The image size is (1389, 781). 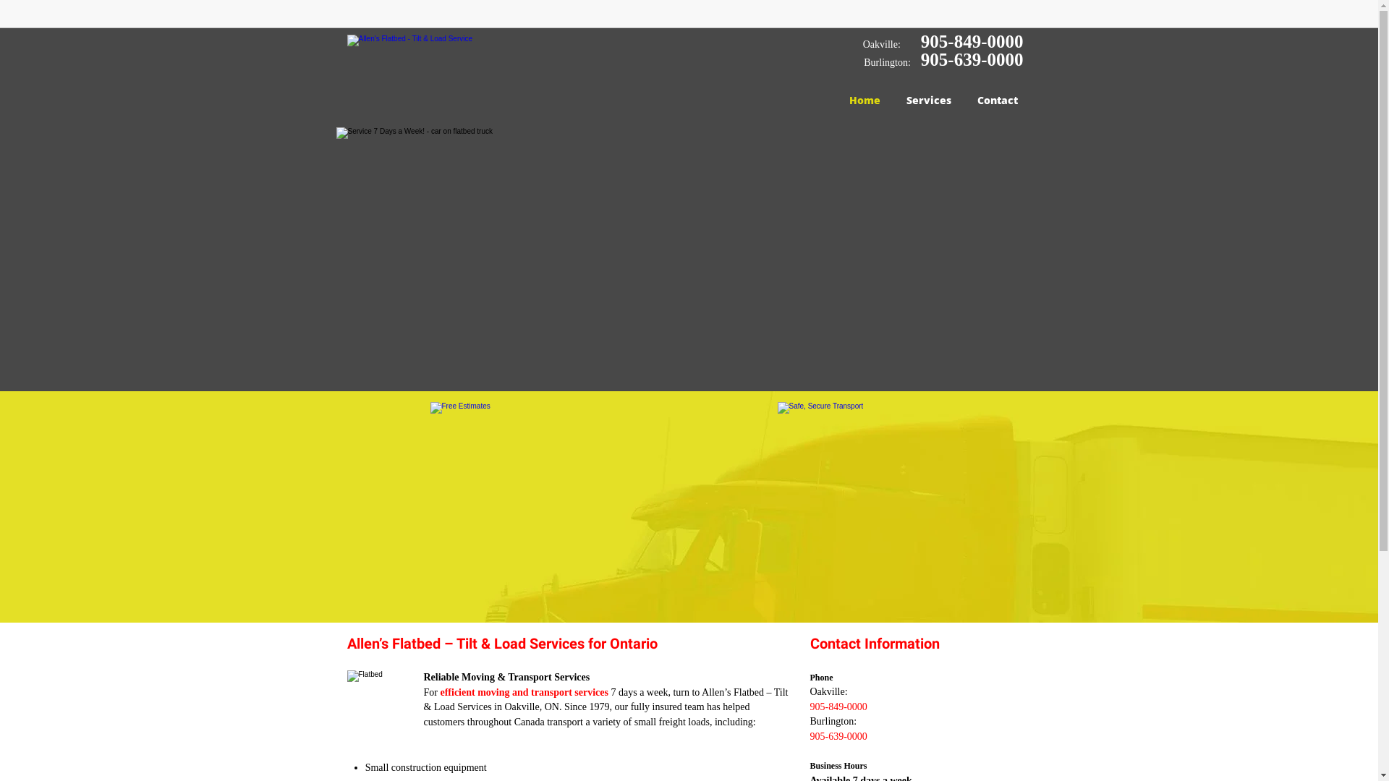 I want to click on 905-849-0000, so click(x=839, y=707).